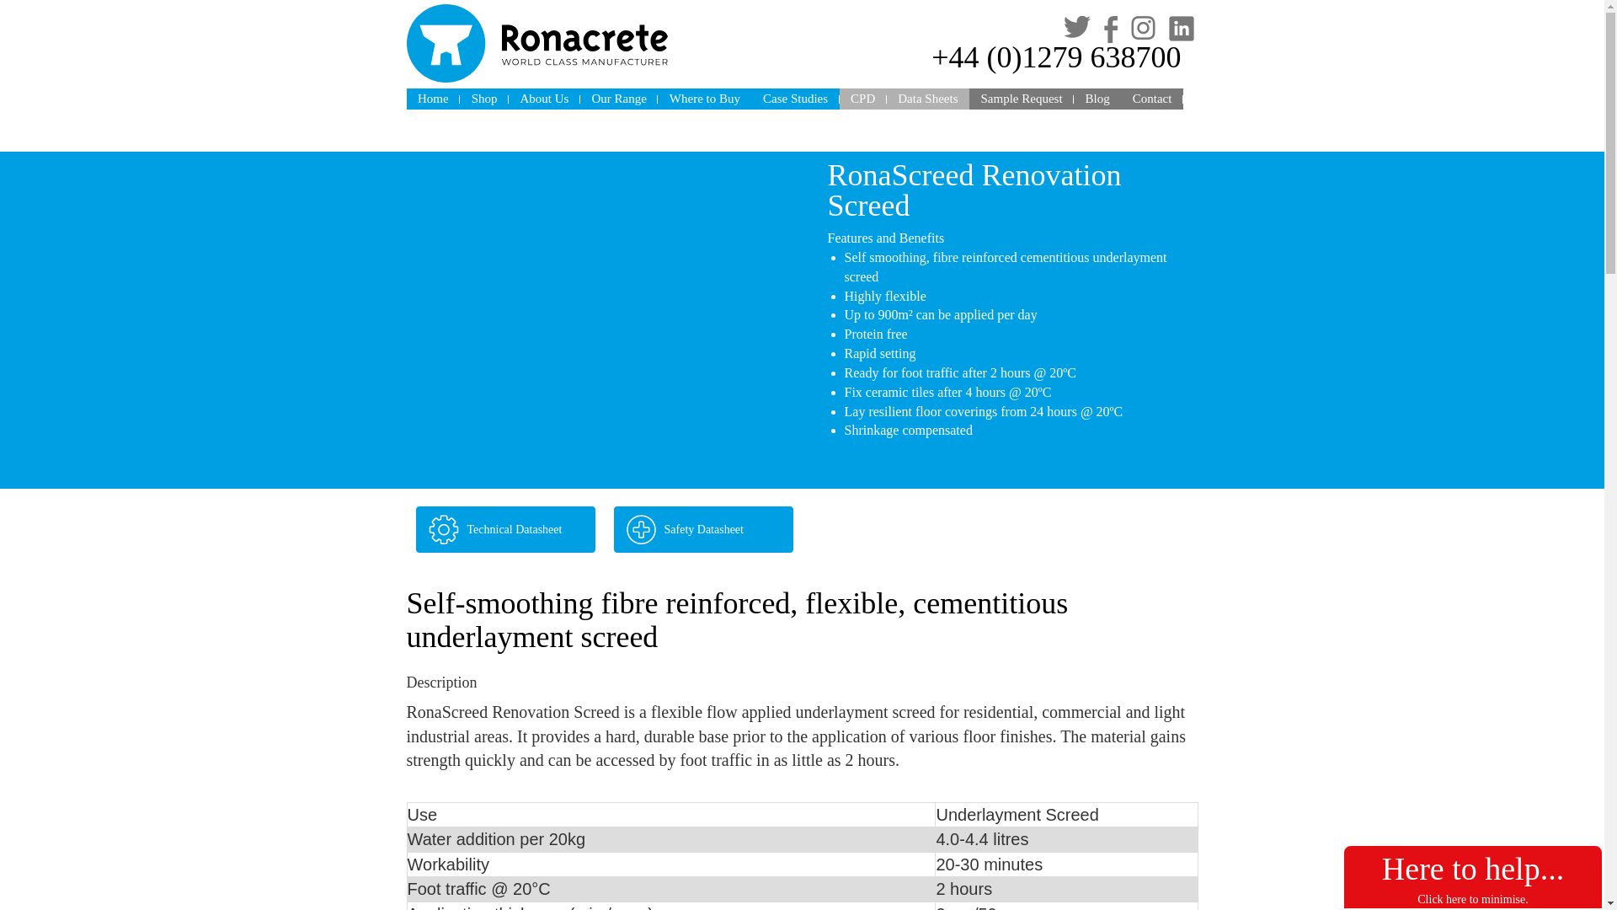  What do you see at coordinates (862, 98) in the screenshot?
I see `CPD` at bounding box center [862, 98].